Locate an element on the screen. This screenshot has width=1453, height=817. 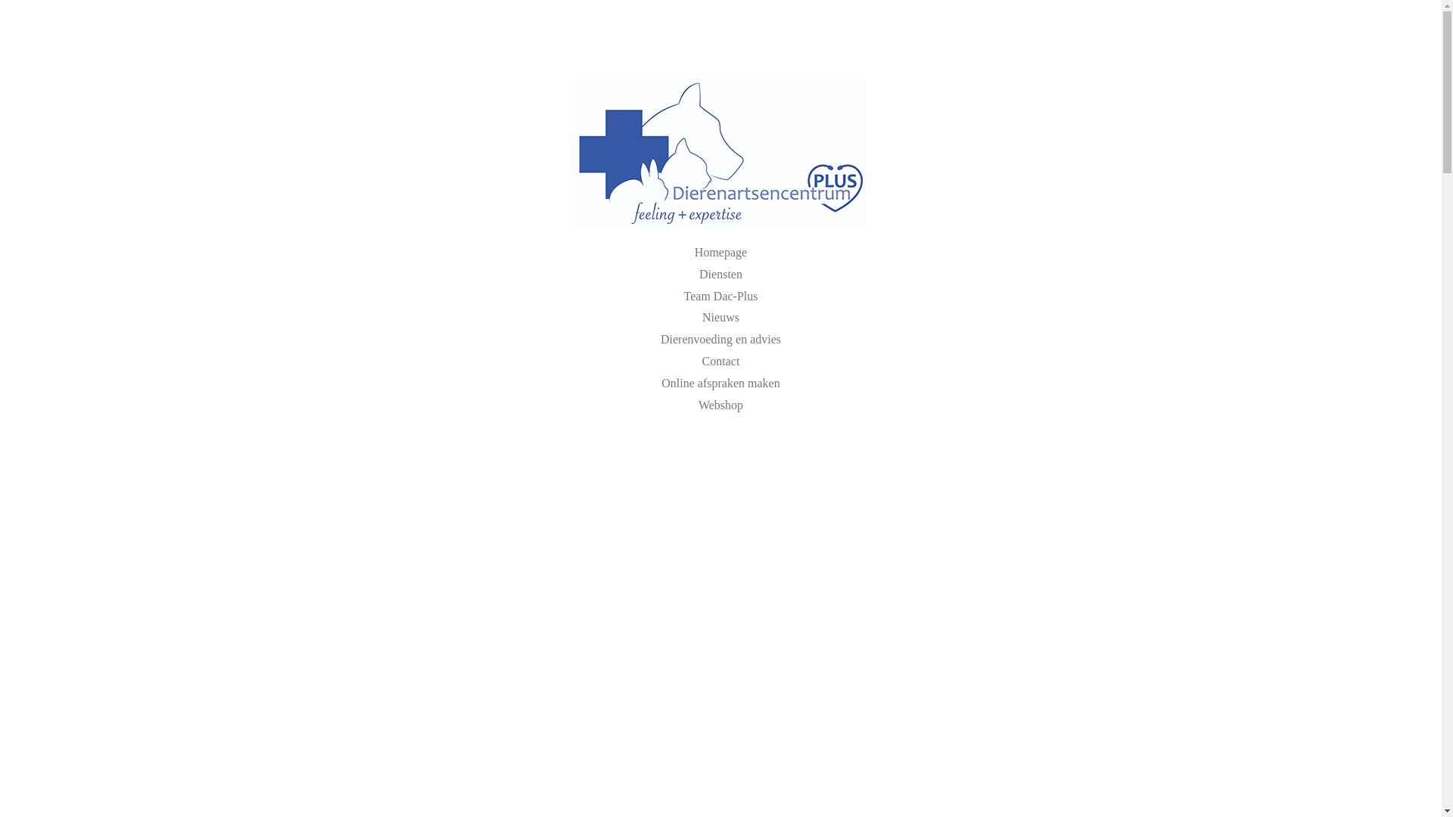
Online afspraken maken is located at coordinates (720, 383).